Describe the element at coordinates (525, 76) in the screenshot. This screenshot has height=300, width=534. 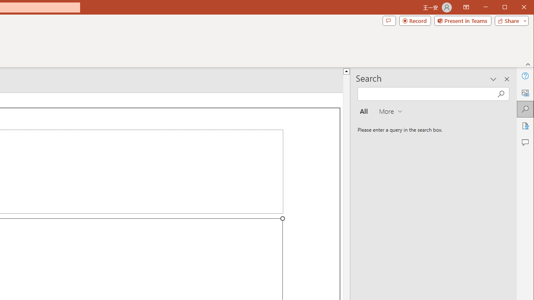
I see `Help` at that location.